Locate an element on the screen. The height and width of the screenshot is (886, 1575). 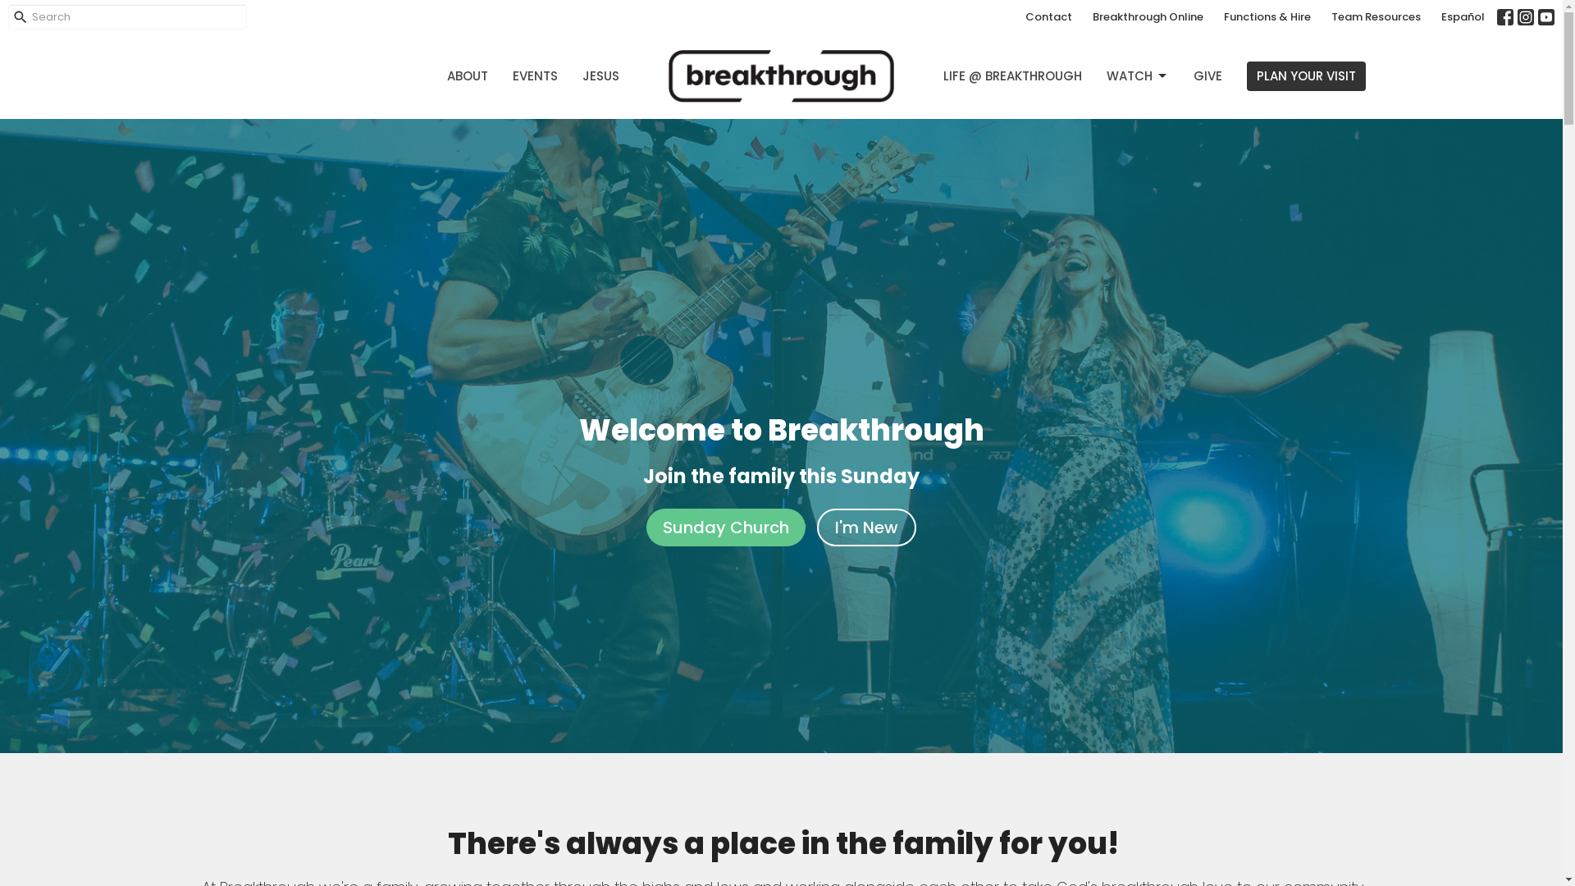
Breakthrough Online is located at coordinates (1148, 17).